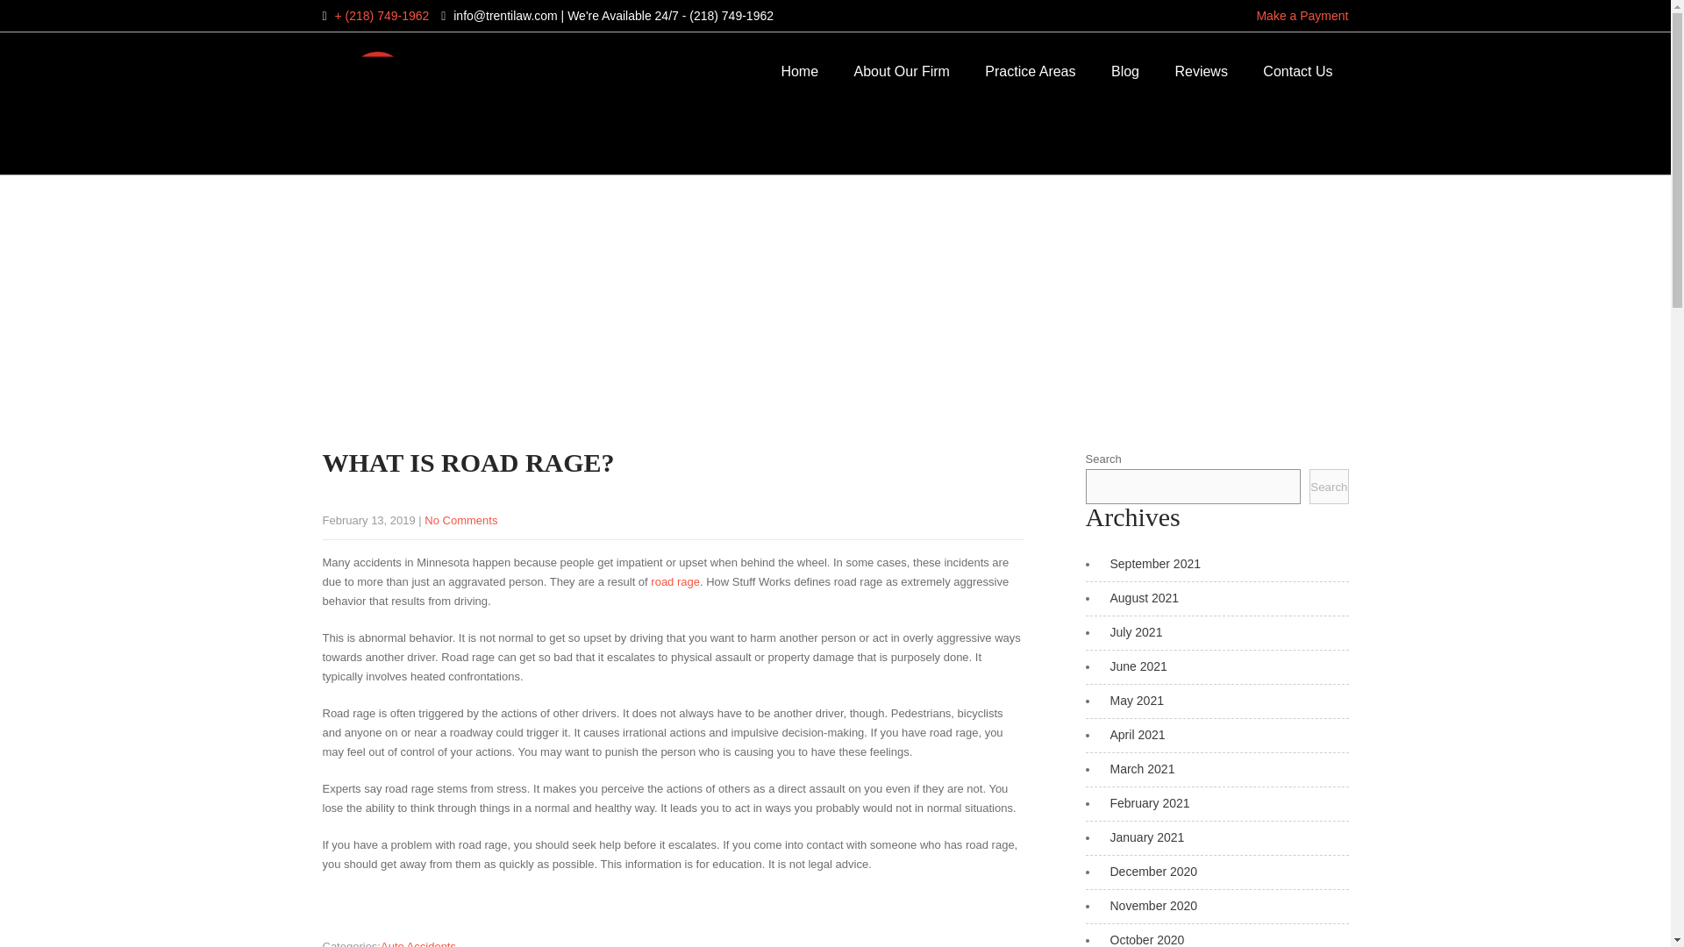  Describe the element at coordinates (1143, 837) in the screenshot. I see `January 2021` at that location.